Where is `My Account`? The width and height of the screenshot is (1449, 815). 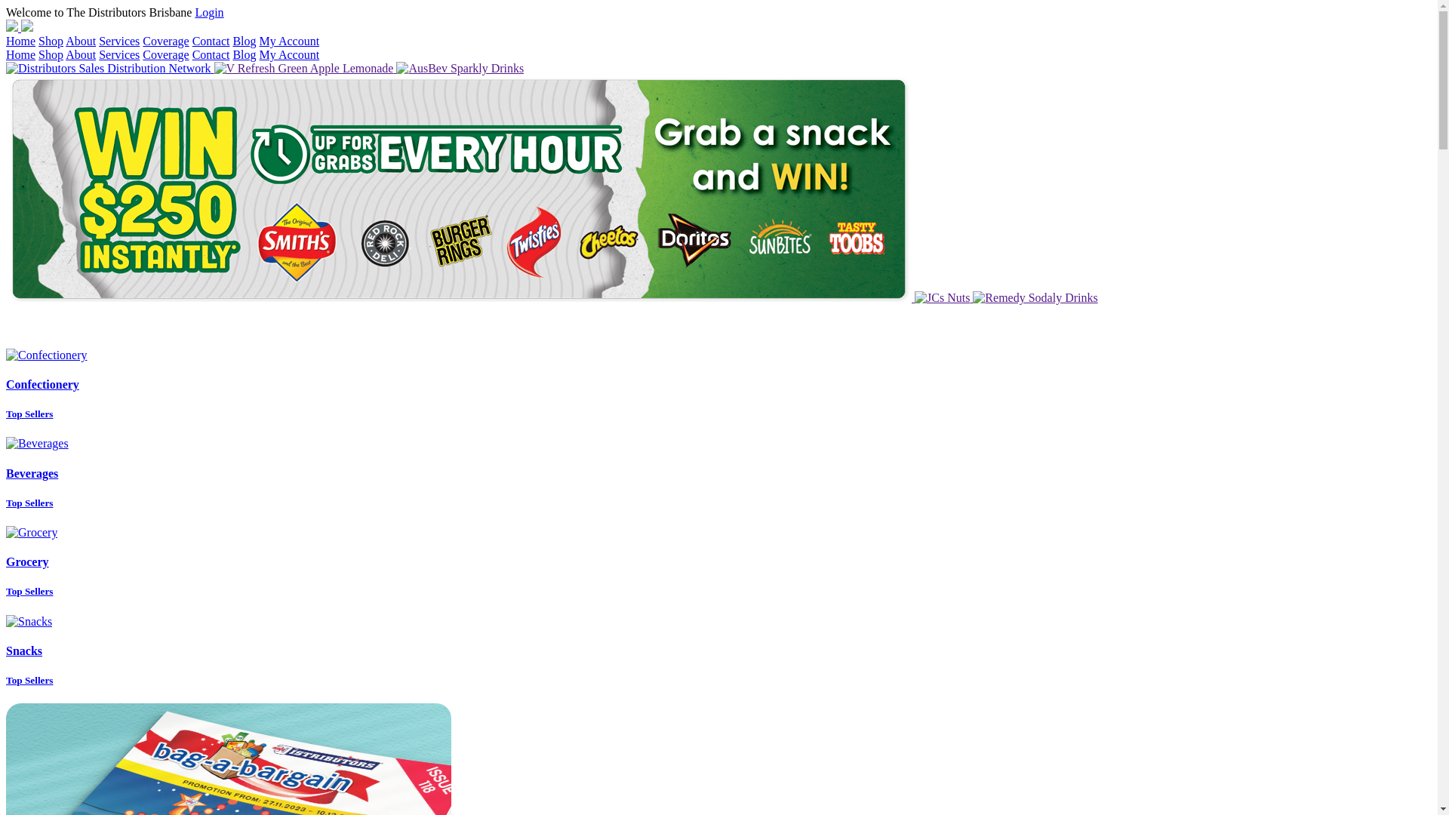 My Account is located at coordinates (290, 54).